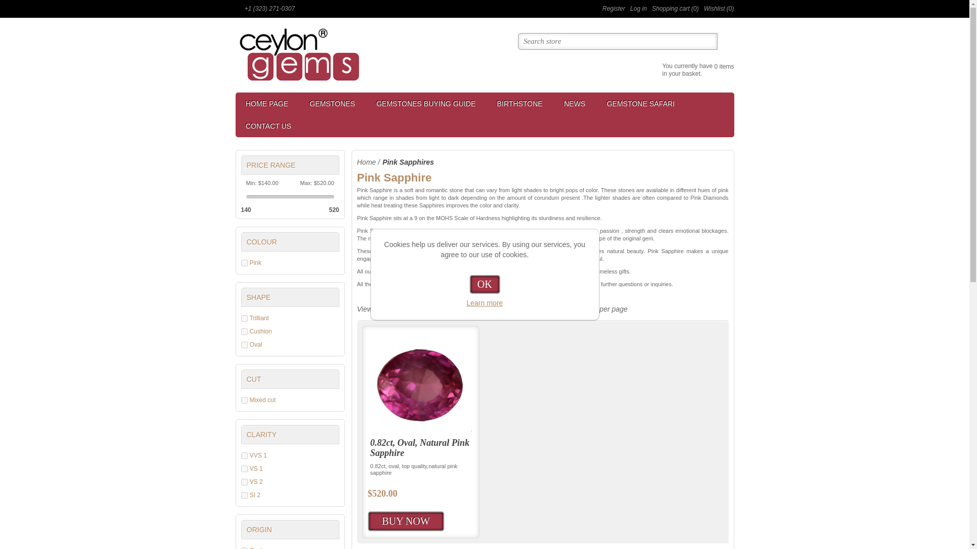 This screenshot has height=549, width=977. I want to click on on, so click(244, 455).